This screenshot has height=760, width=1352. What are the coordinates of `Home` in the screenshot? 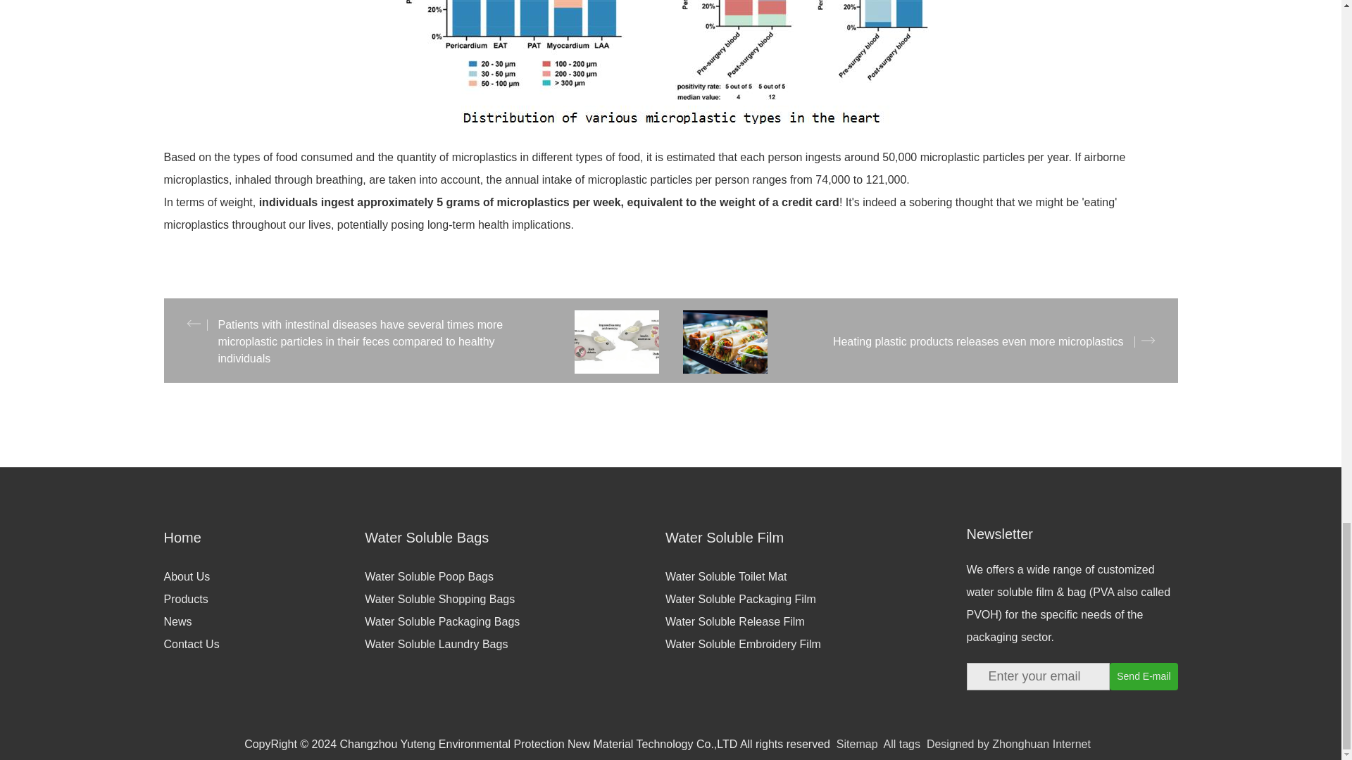 It's located at (264, 538).